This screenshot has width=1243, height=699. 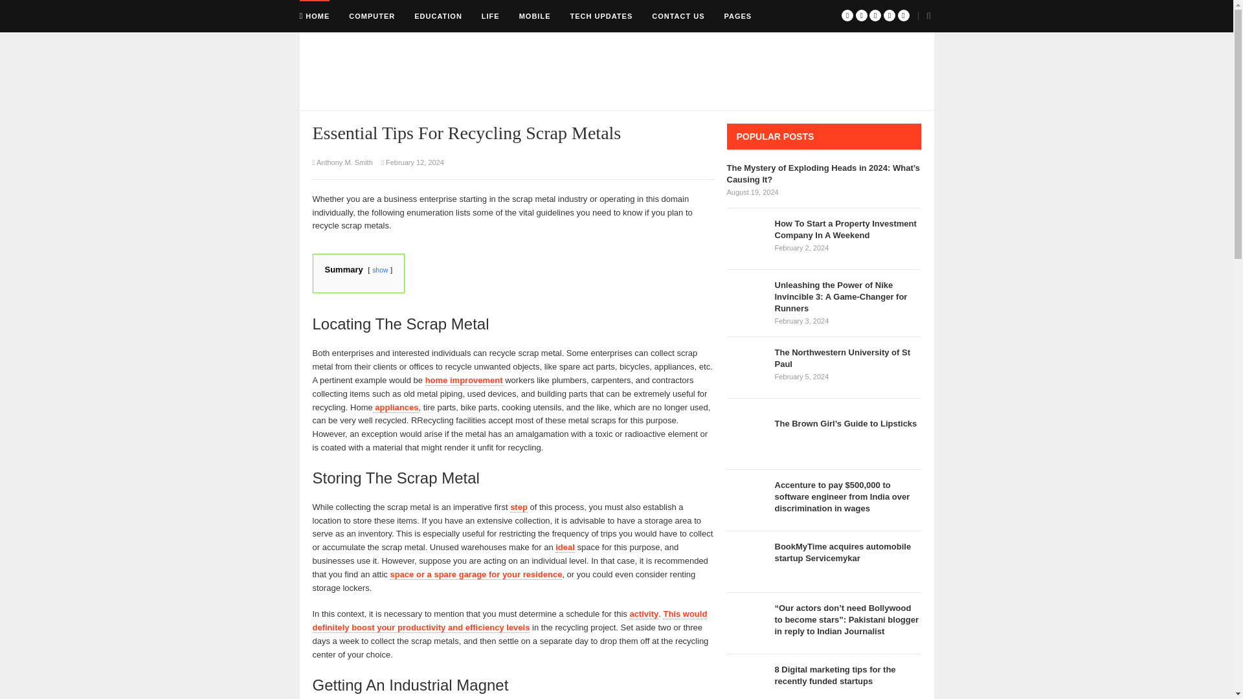 I want to click on COMPUTER, so click(x=372, y=16).